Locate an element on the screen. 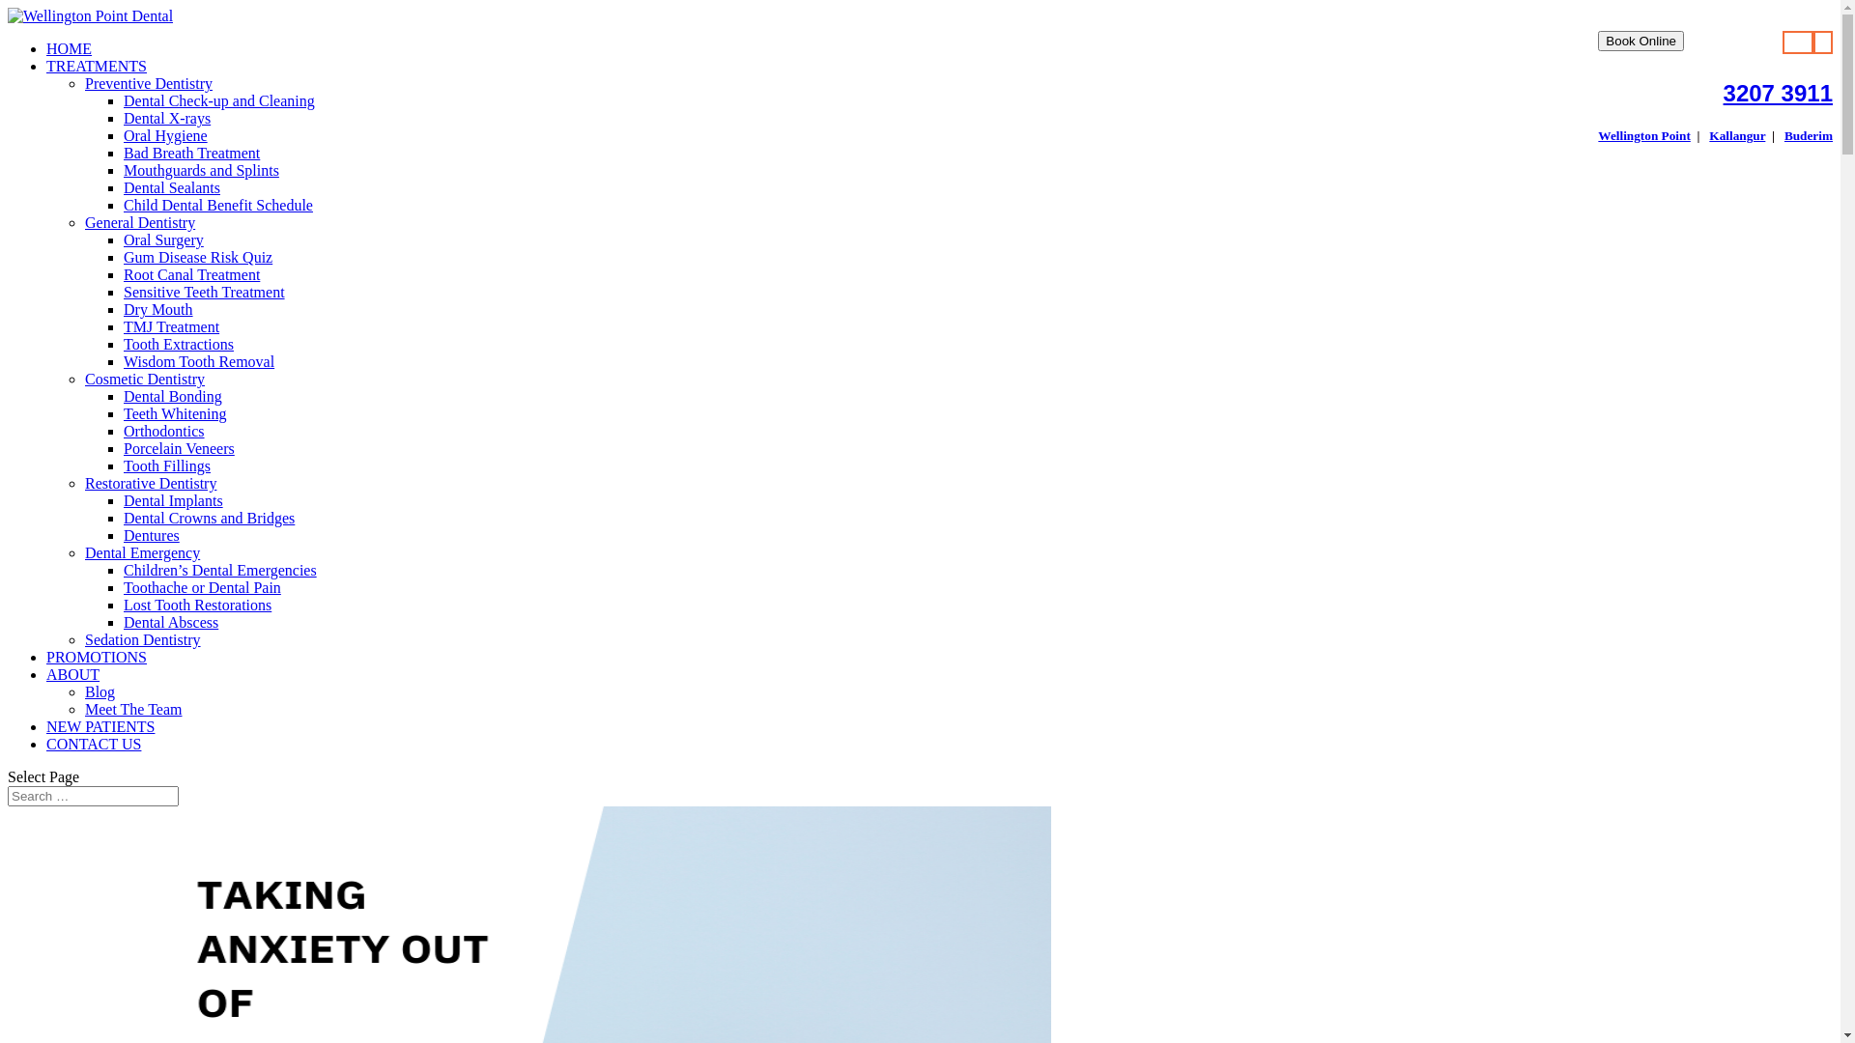 This screenshot has height=1043, width=1855. Mouthguards and Splints is located at coordinates (201, 170).